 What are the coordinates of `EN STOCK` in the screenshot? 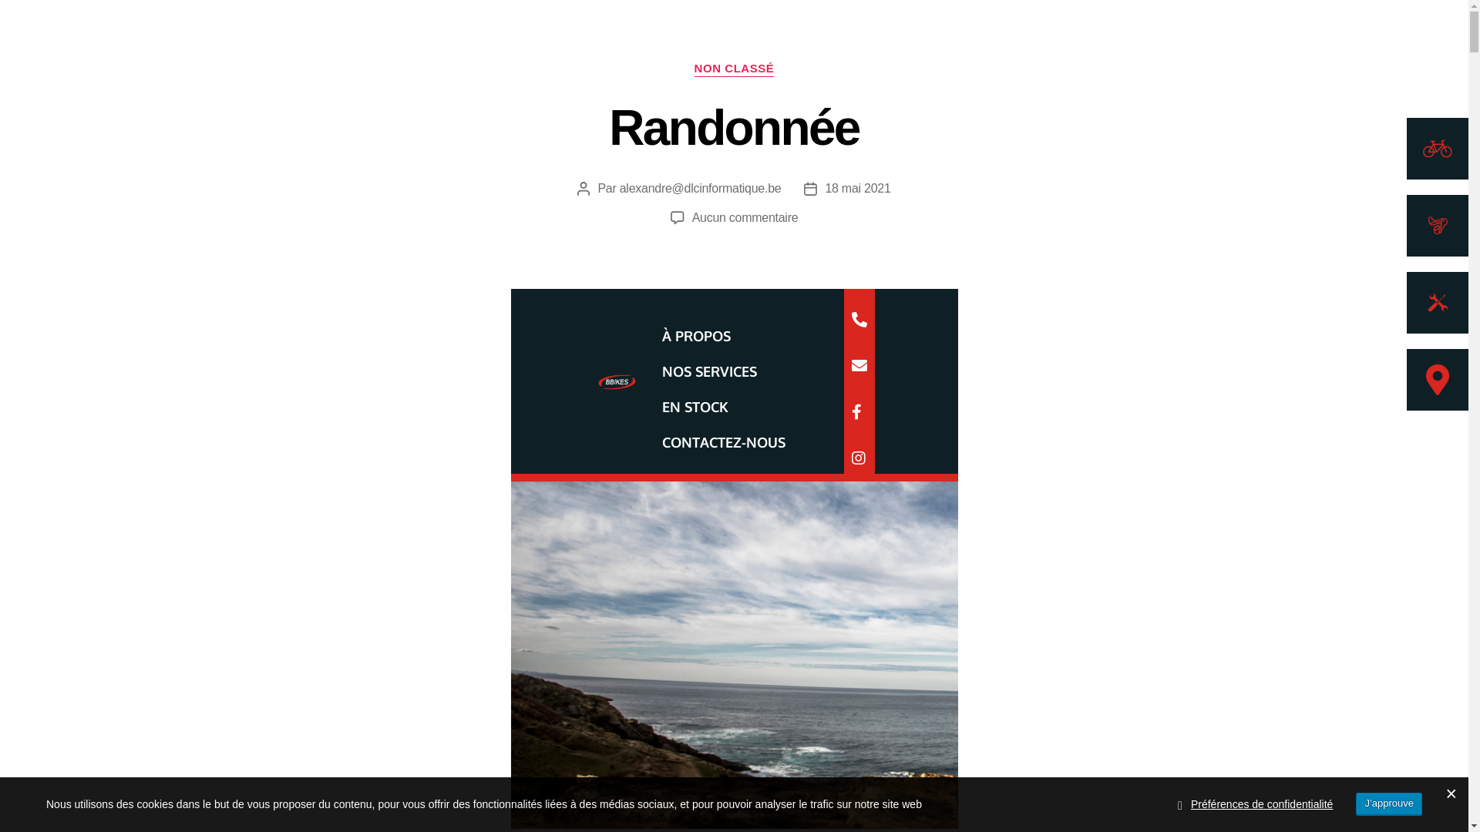 It's located at (695, 407).